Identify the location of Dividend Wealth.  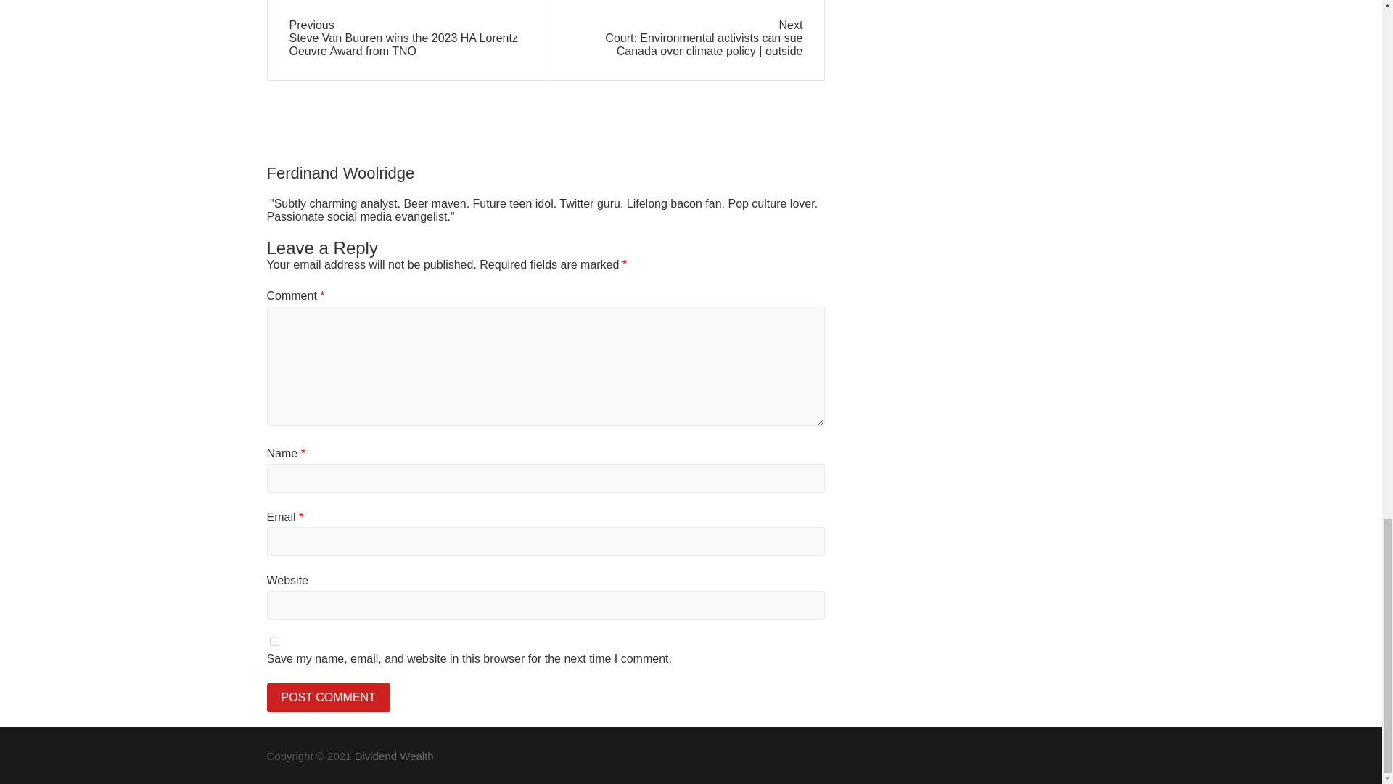
(394, 755).